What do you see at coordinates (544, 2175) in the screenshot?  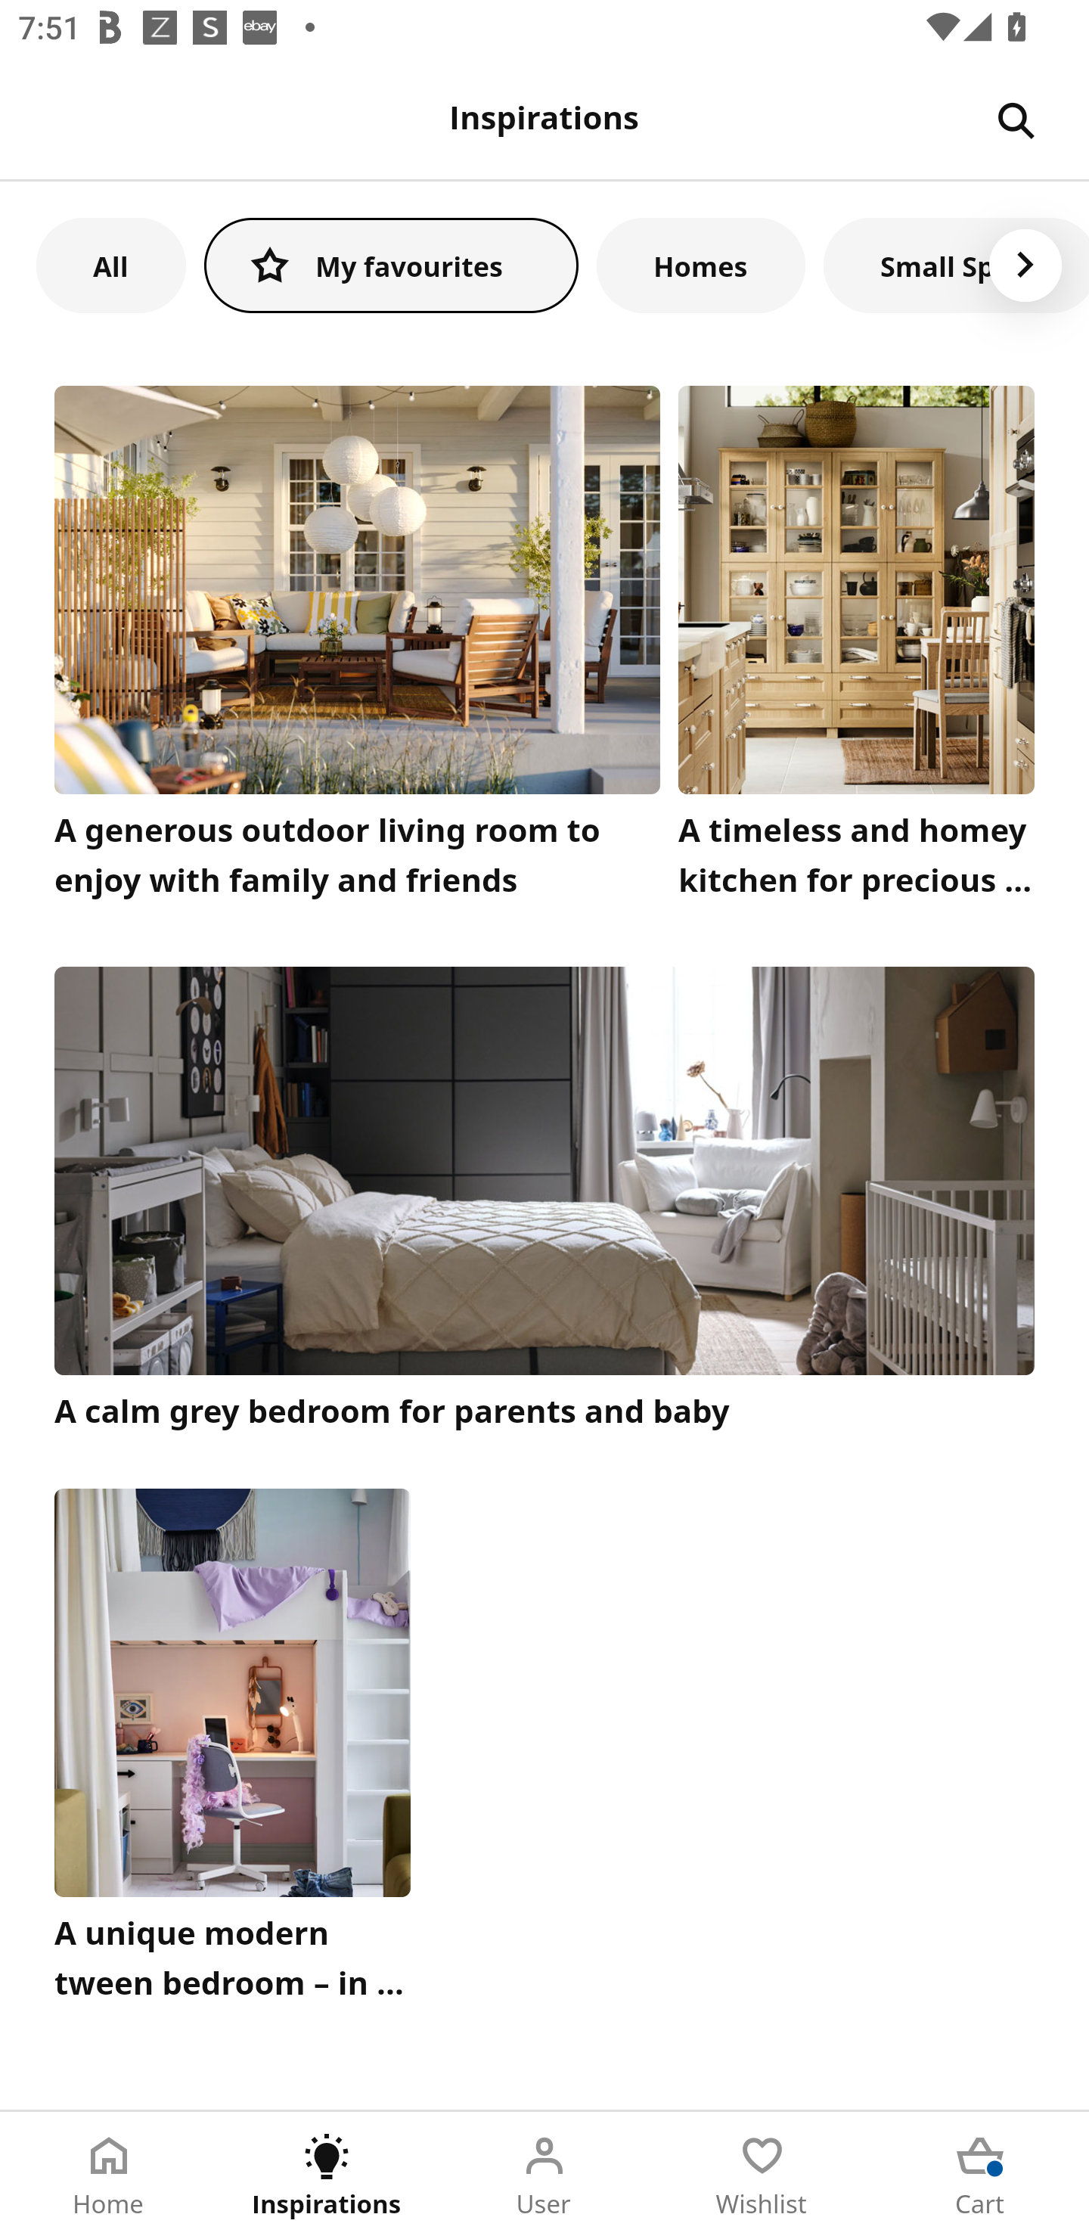 I see `User
Tab 3 of 5` at bounding box center [544, 2175].